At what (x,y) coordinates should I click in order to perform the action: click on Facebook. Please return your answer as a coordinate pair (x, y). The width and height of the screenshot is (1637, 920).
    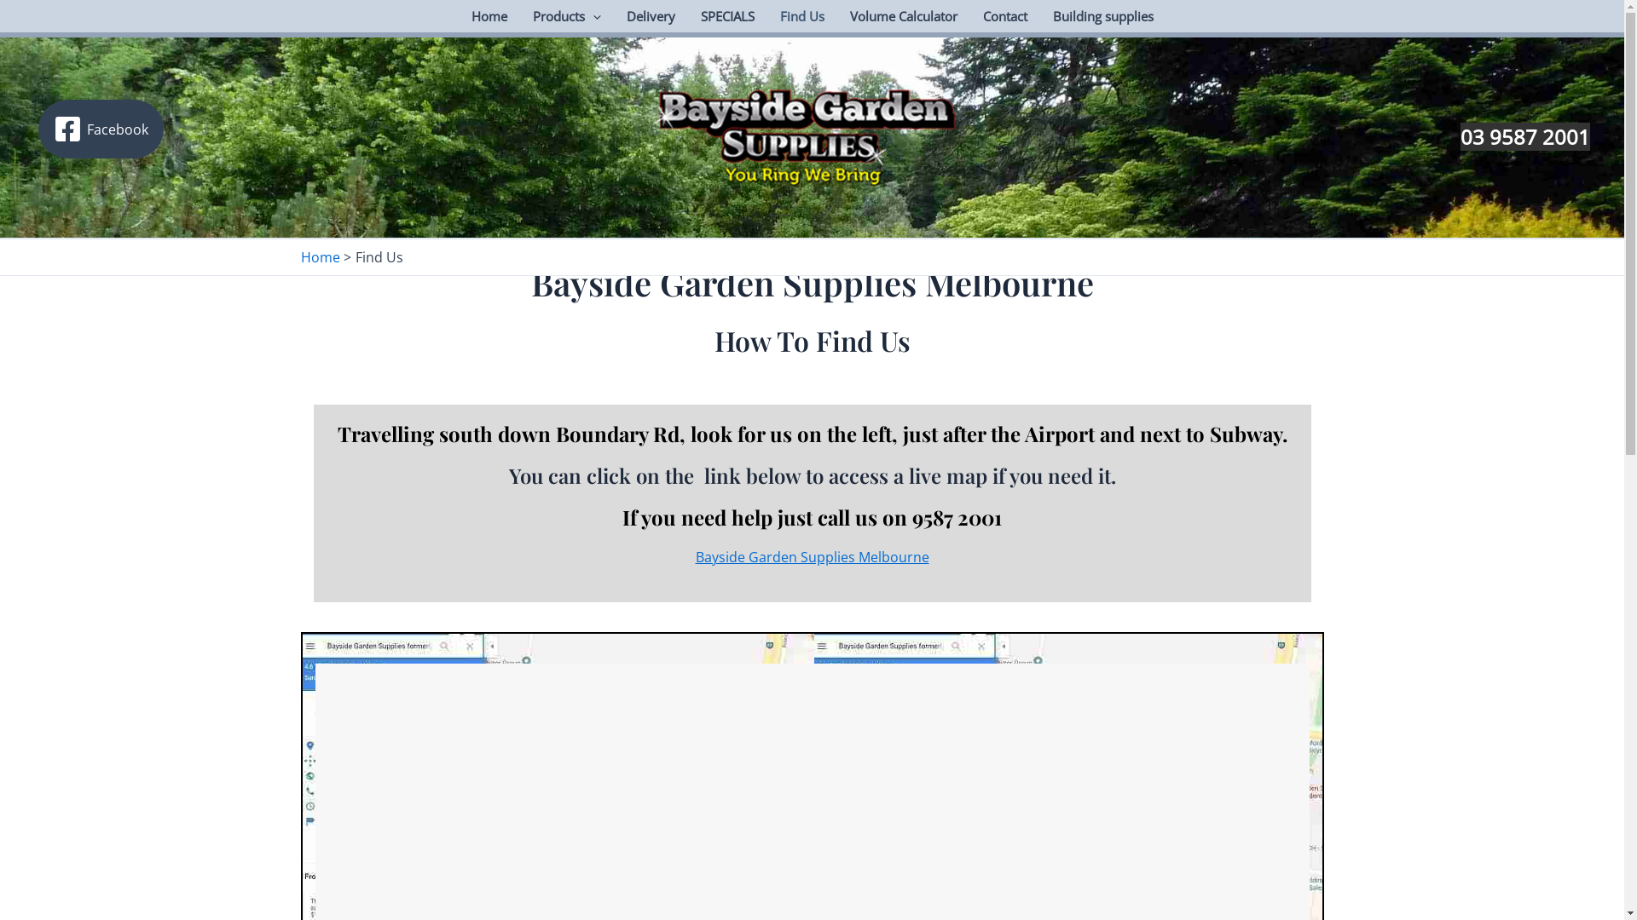
    Looking at the image, I should click on (101, 129).